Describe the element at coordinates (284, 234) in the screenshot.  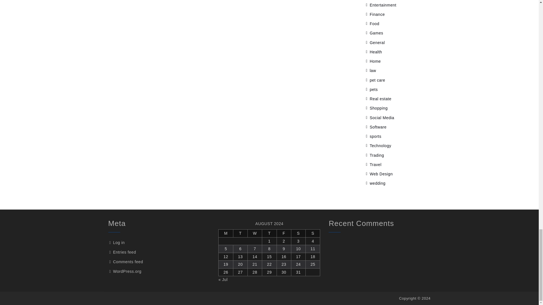
I see `Friday` at that location.